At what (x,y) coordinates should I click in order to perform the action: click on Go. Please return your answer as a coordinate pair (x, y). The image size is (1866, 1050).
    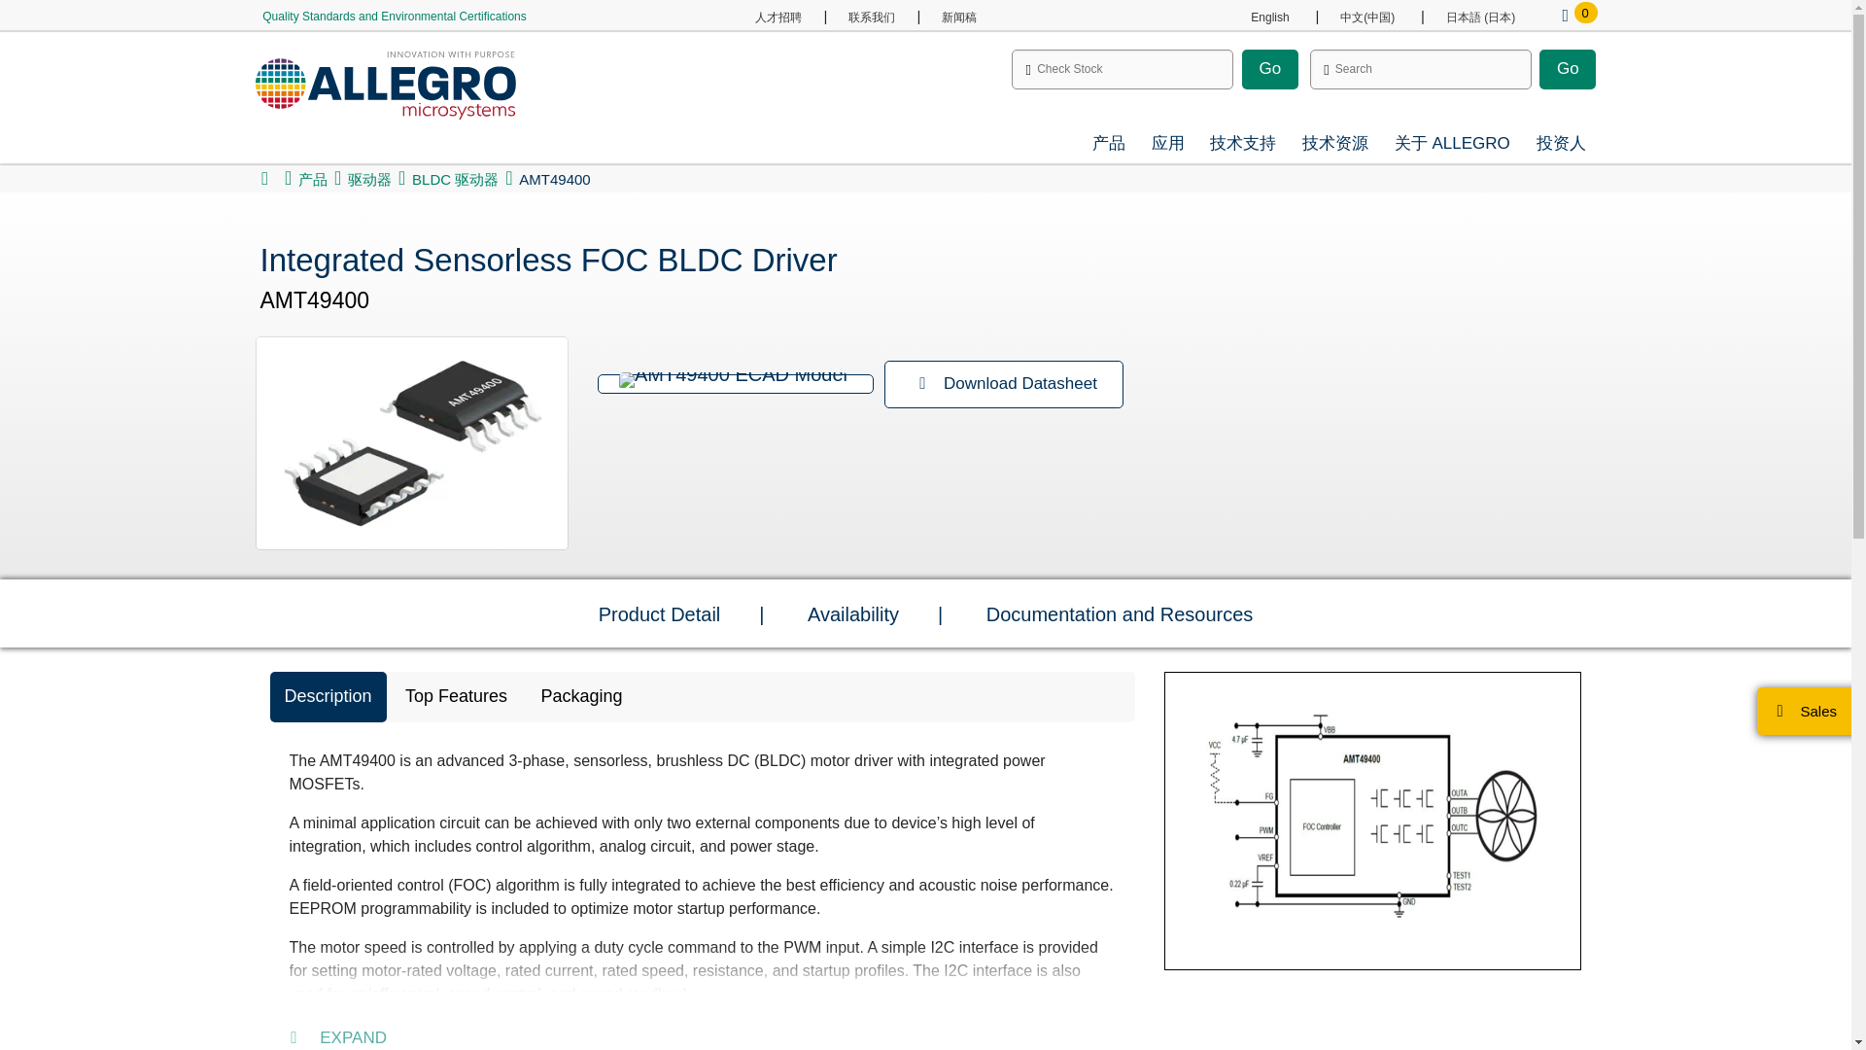
    Looking at the image, I should click on (1567, 68).